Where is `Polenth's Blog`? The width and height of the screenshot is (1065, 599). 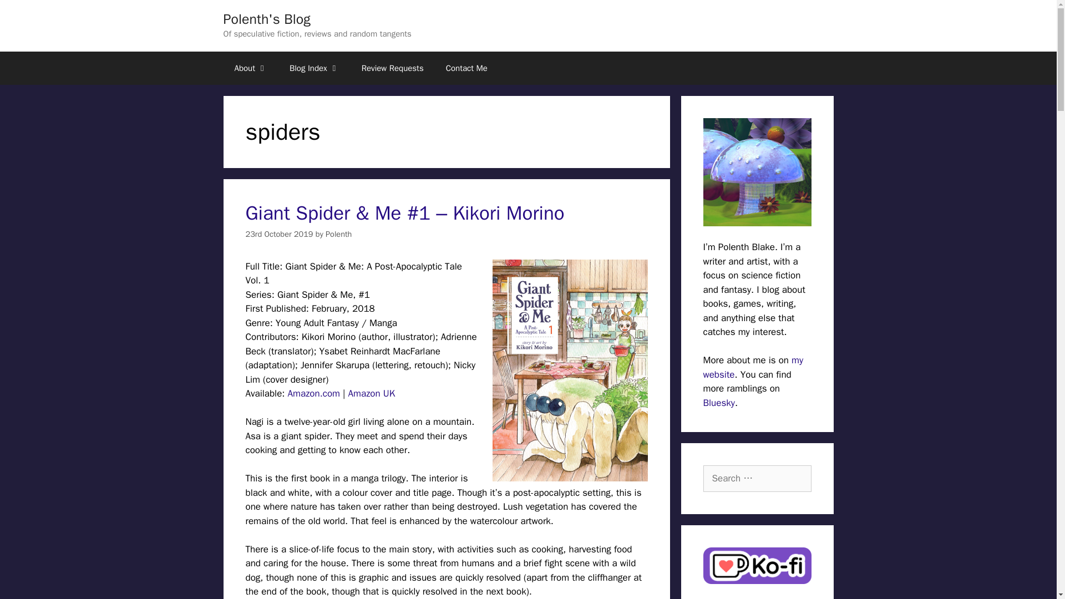
Polenth's Blog is located at coordinates (266, 19).